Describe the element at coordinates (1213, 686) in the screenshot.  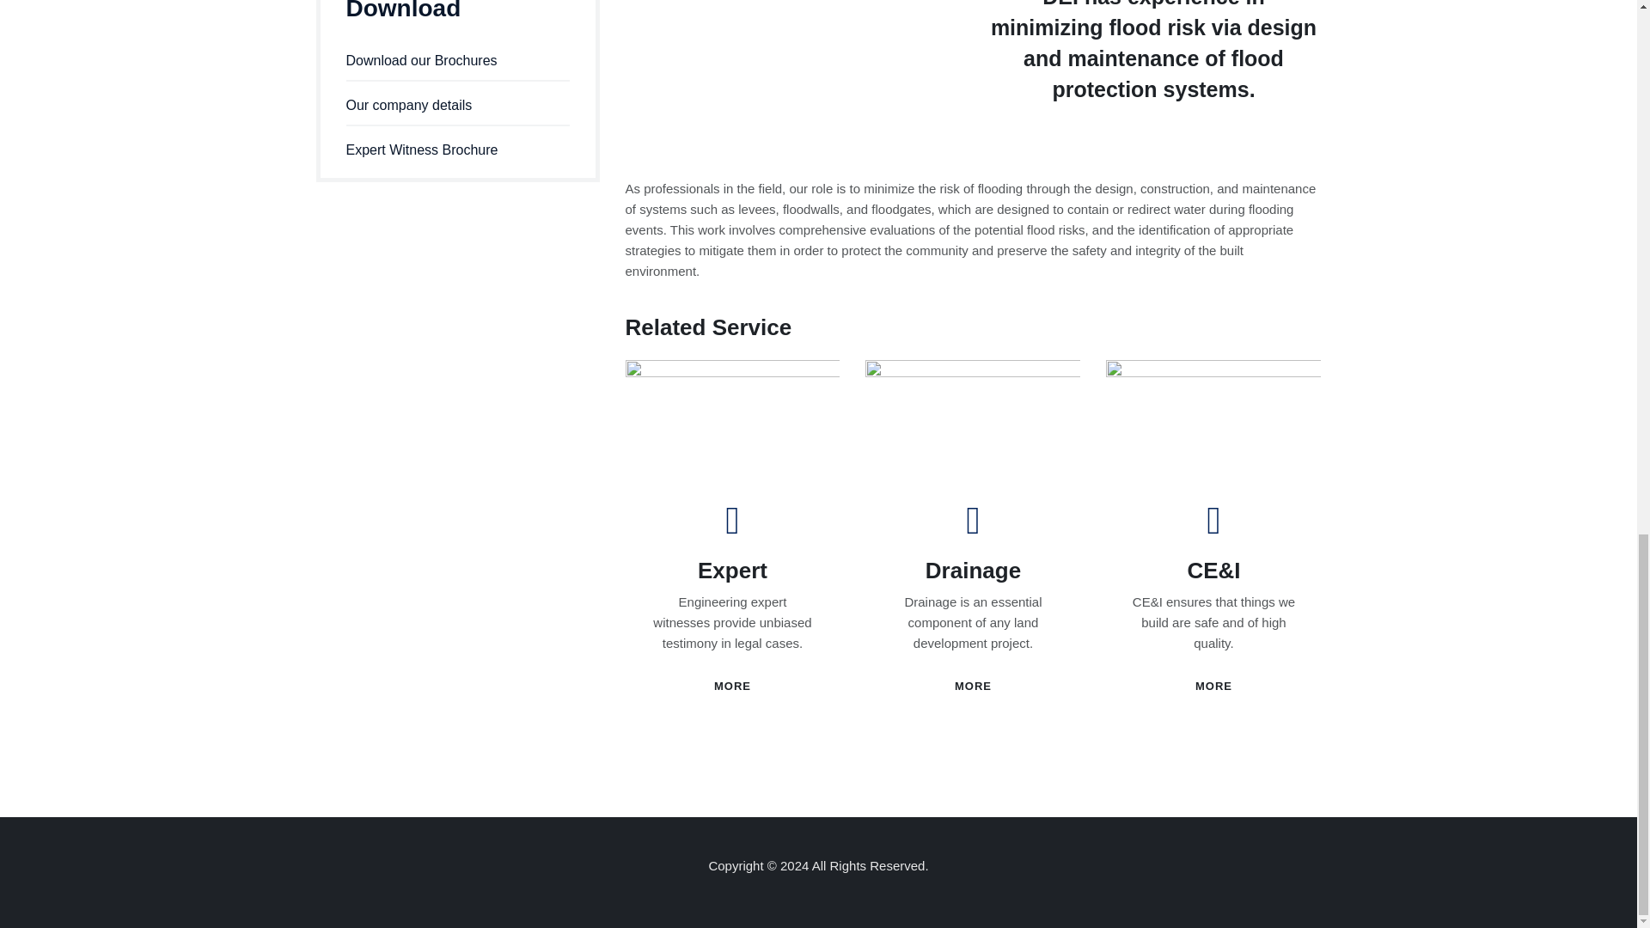
I see `MORE` at that location.